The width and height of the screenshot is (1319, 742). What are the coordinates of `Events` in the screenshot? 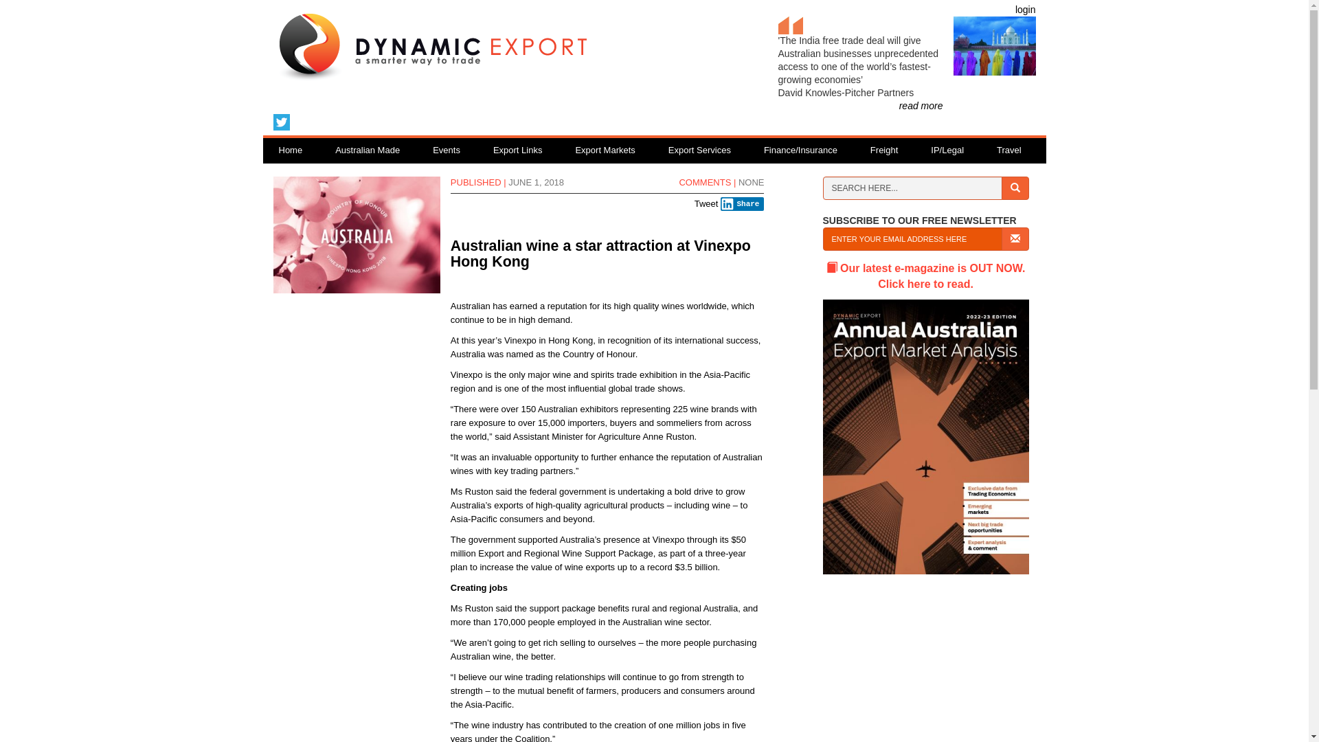 It's located at (447, 151).